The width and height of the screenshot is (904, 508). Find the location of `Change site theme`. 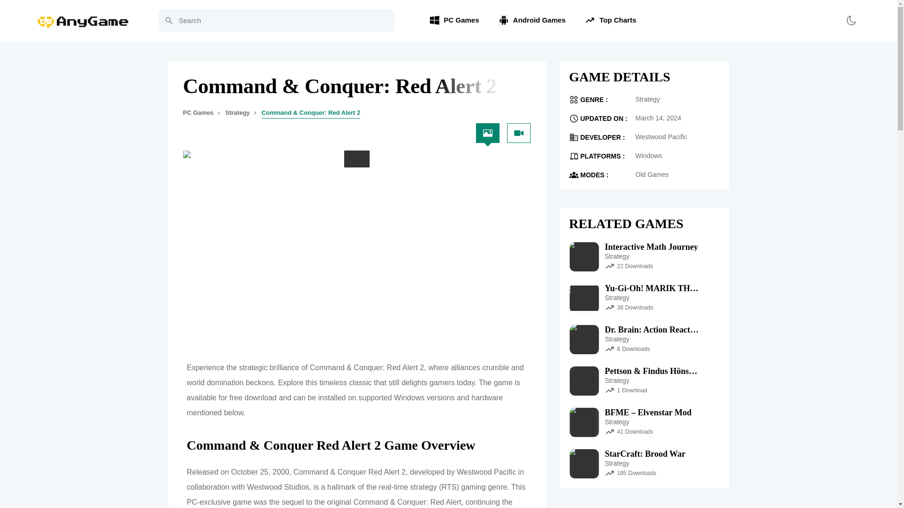

Change site theme is located at coordinates (850, 20).